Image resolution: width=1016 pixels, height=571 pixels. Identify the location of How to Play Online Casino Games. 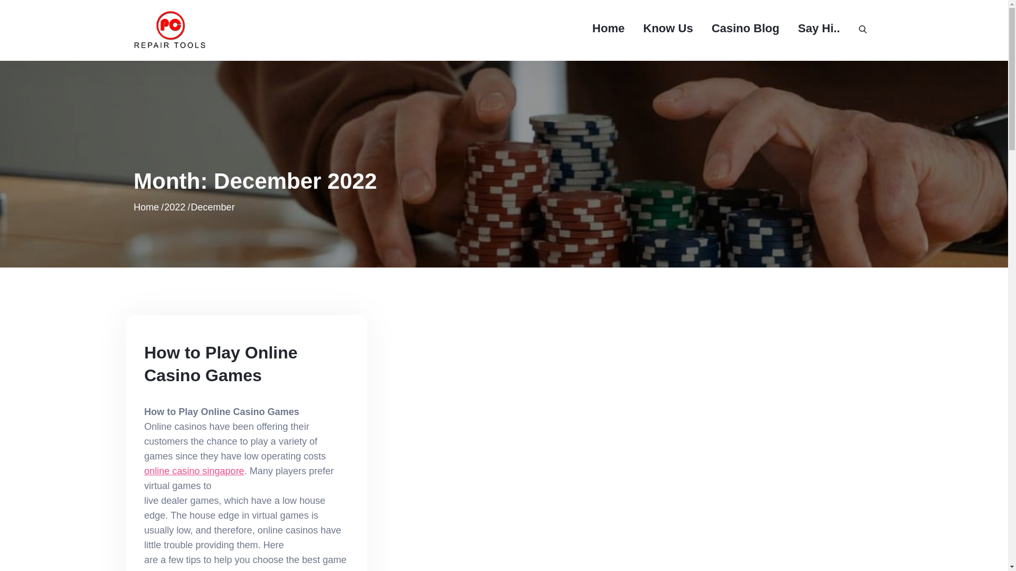
(221, 364).